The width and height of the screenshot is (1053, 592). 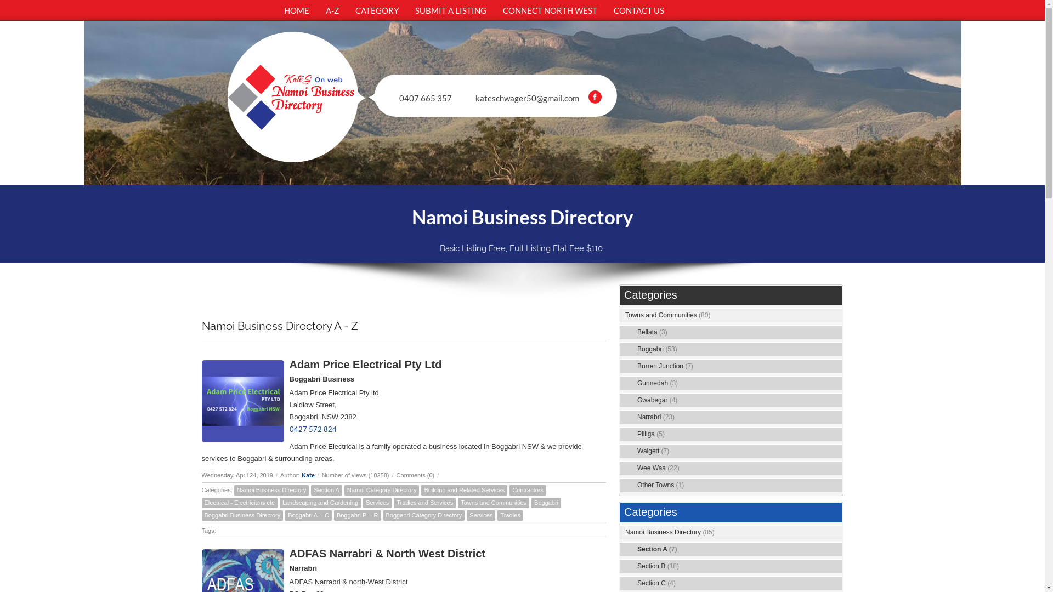 What do you see at coordinates (668, 315) in the screenshot?
I see `Towns and Communities (80)` at bounding box center [668, 315].